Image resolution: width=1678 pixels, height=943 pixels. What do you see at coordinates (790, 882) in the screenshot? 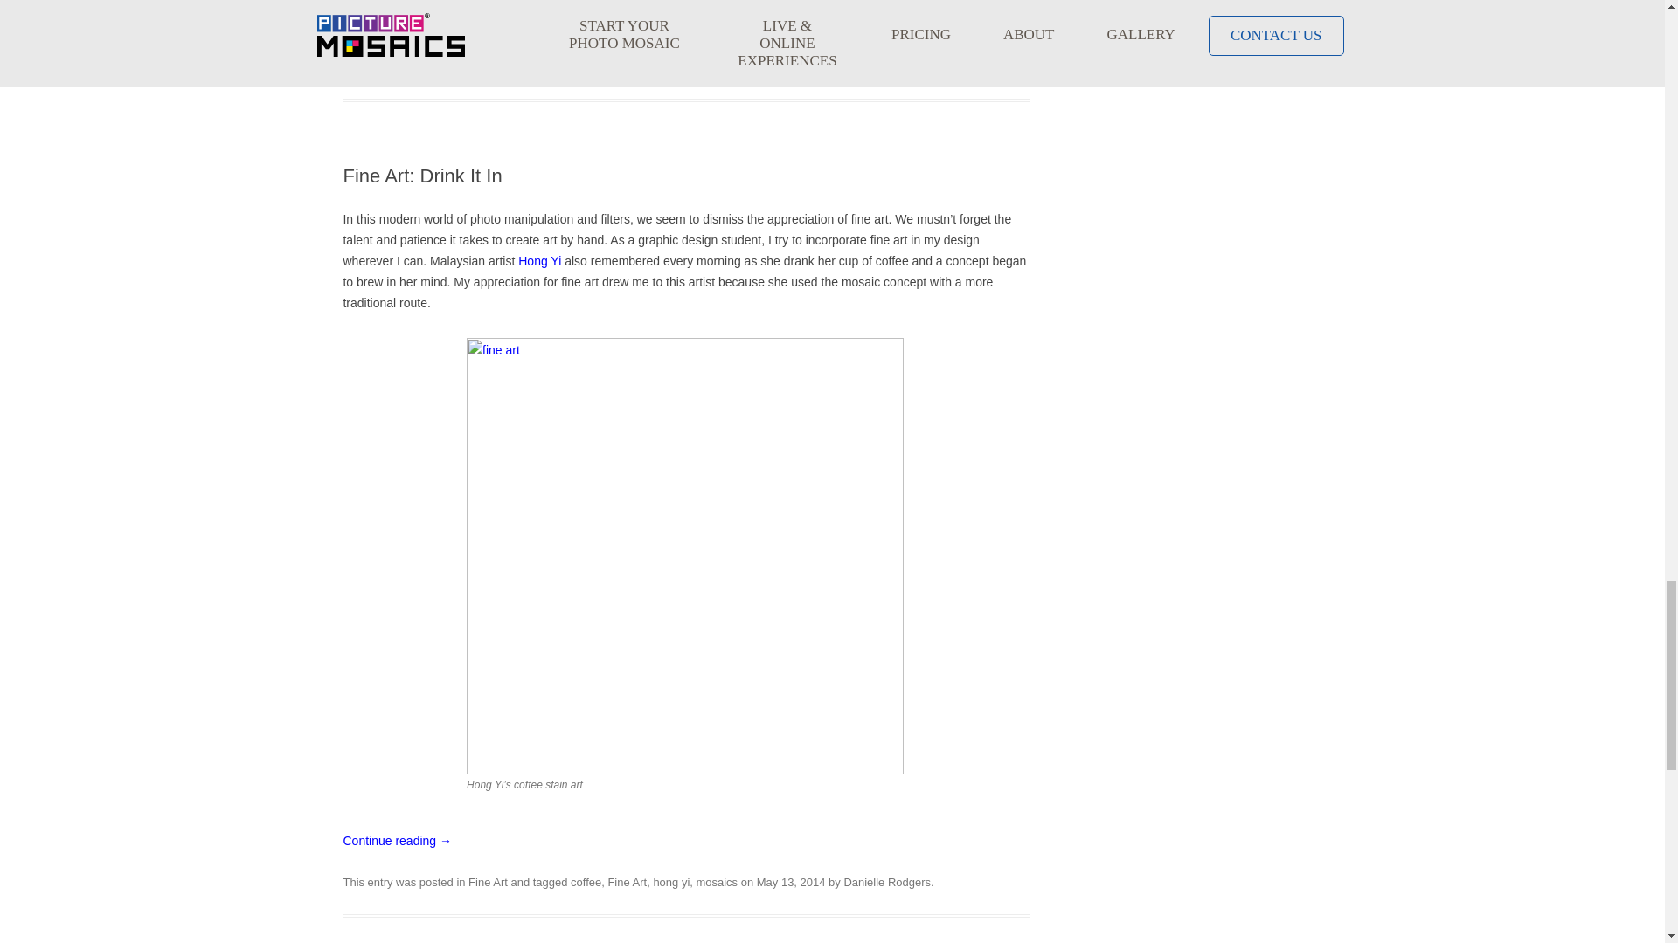
I see `4:13 PM` at bounding box center [790, 882].